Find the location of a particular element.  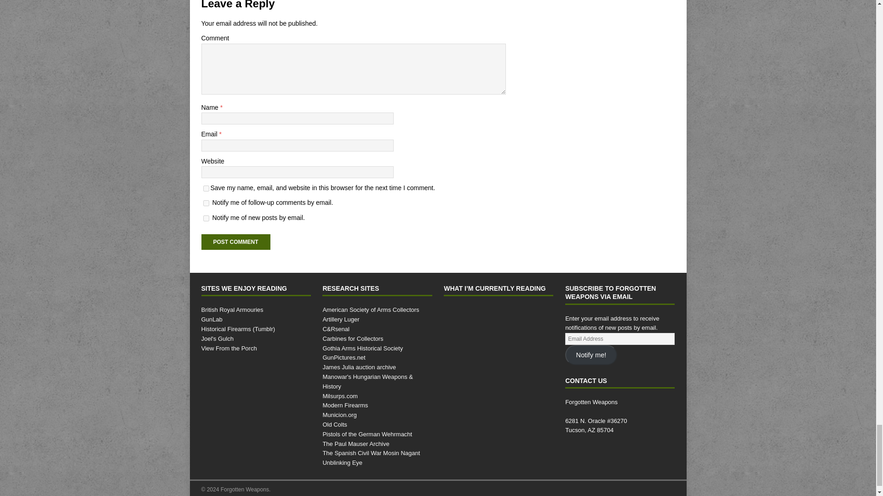

subscribe is located at coordinates (206, 203).